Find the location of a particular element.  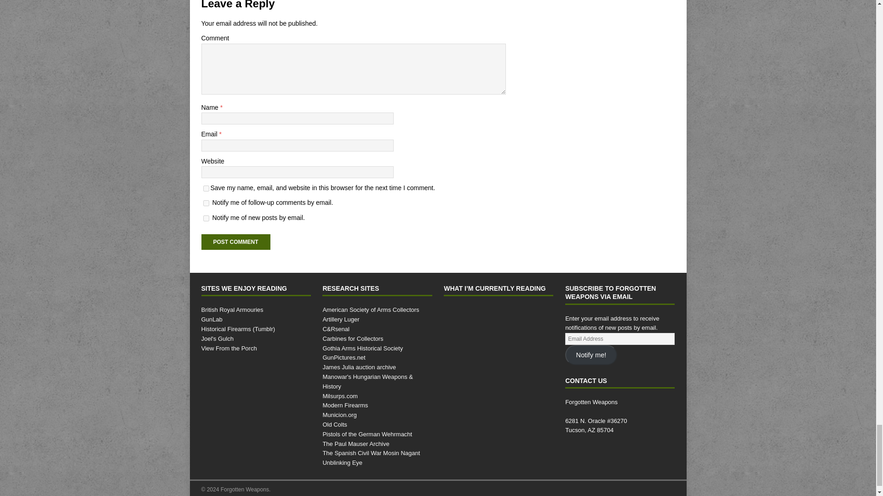

subscribe is located at coordinates (206, 203).